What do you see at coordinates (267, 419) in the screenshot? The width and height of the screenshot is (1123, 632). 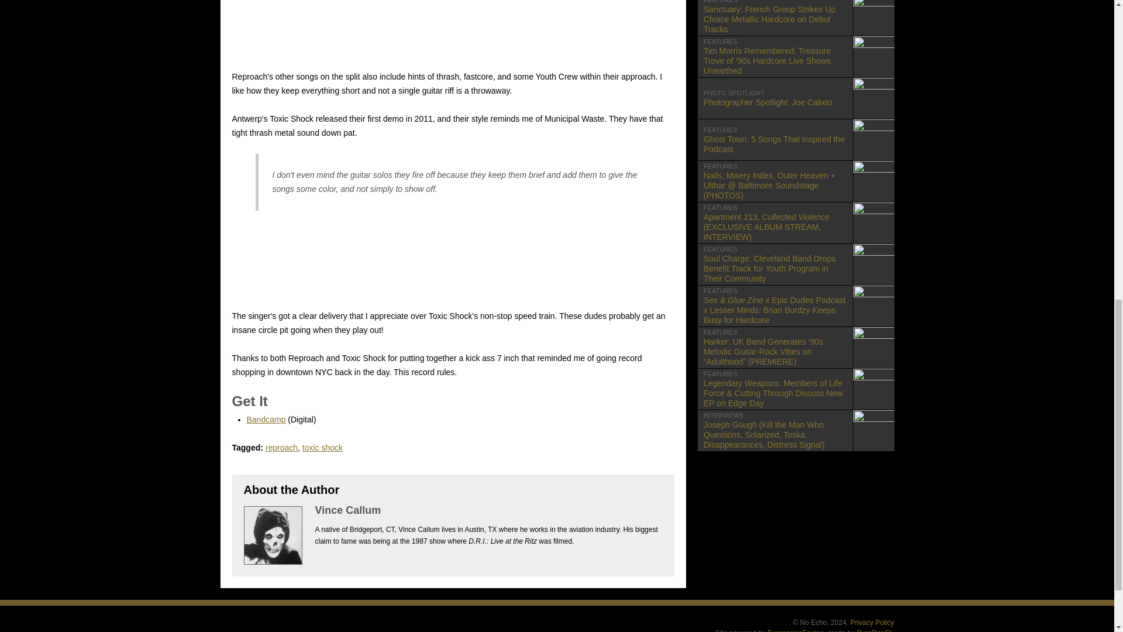 I see `Bandcamp` at bounding box center [267, 419].